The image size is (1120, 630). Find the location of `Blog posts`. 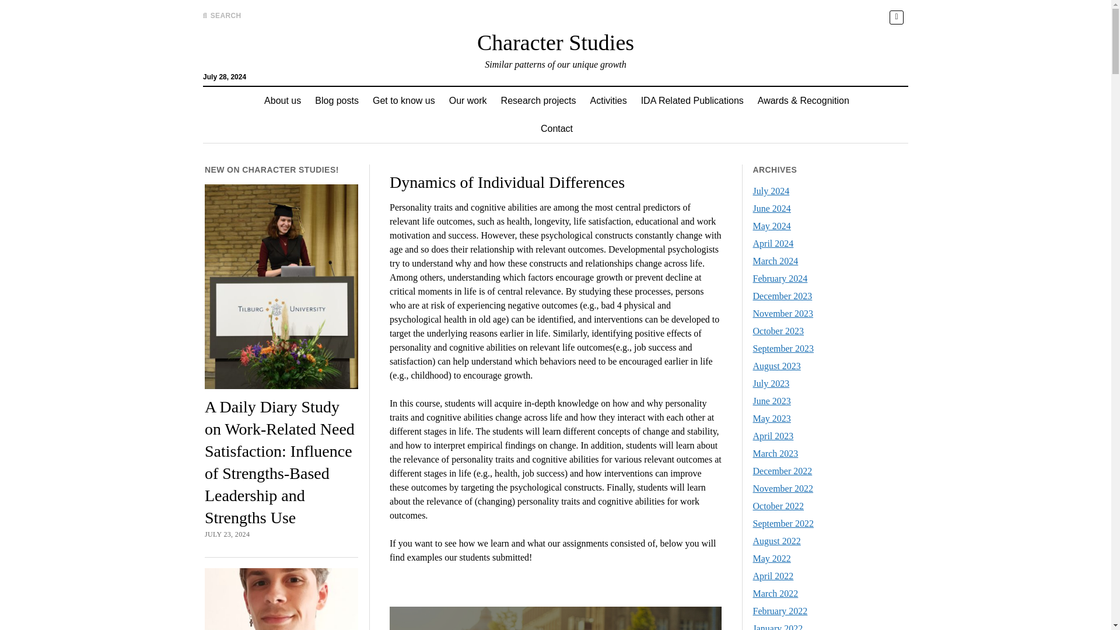

Blog posts is located at coordinates (337, 100).